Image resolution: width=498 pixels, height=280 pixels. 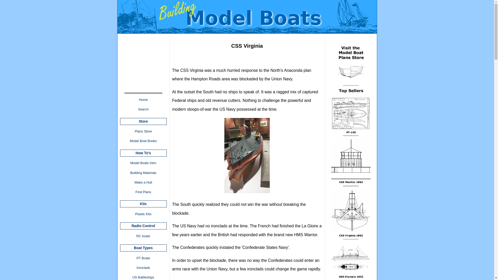 What do you see at coordinates (234, 57) in the screenshot?
I see `Advertisement` at bounding box center [234, 57].